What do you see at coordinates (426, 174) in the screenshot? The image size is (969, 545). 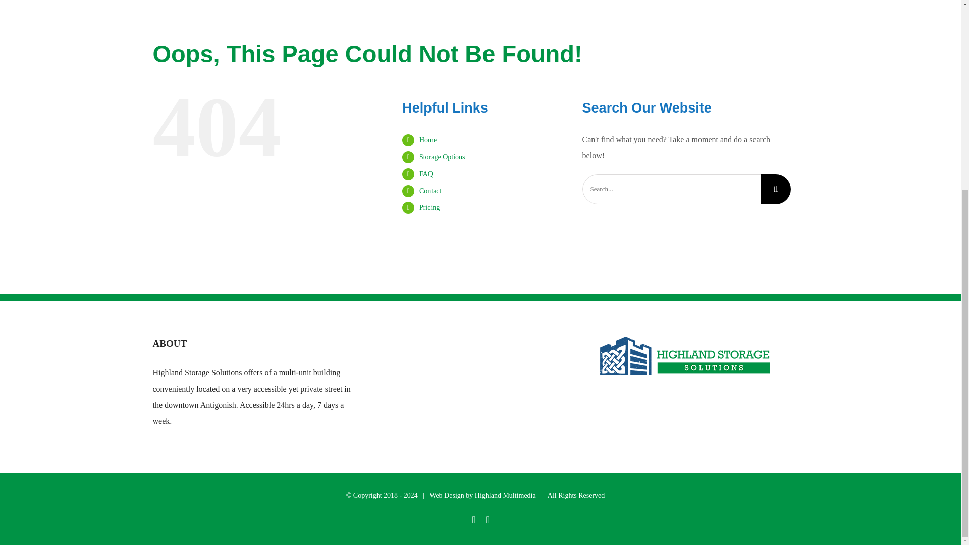 I see `FAQ` at bounding box center [426, 174].